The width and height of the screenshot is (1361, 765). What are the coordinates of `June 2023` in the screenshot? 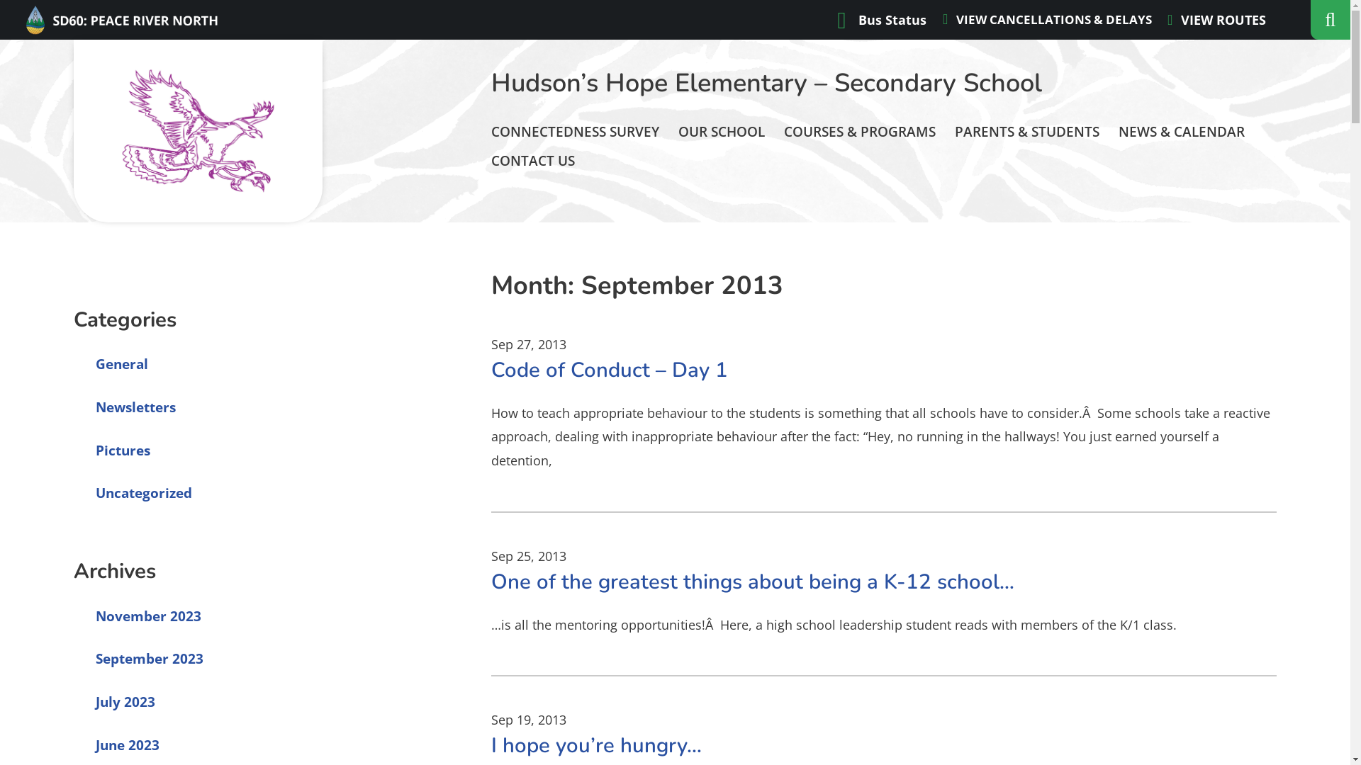 It's located at (117, 745).